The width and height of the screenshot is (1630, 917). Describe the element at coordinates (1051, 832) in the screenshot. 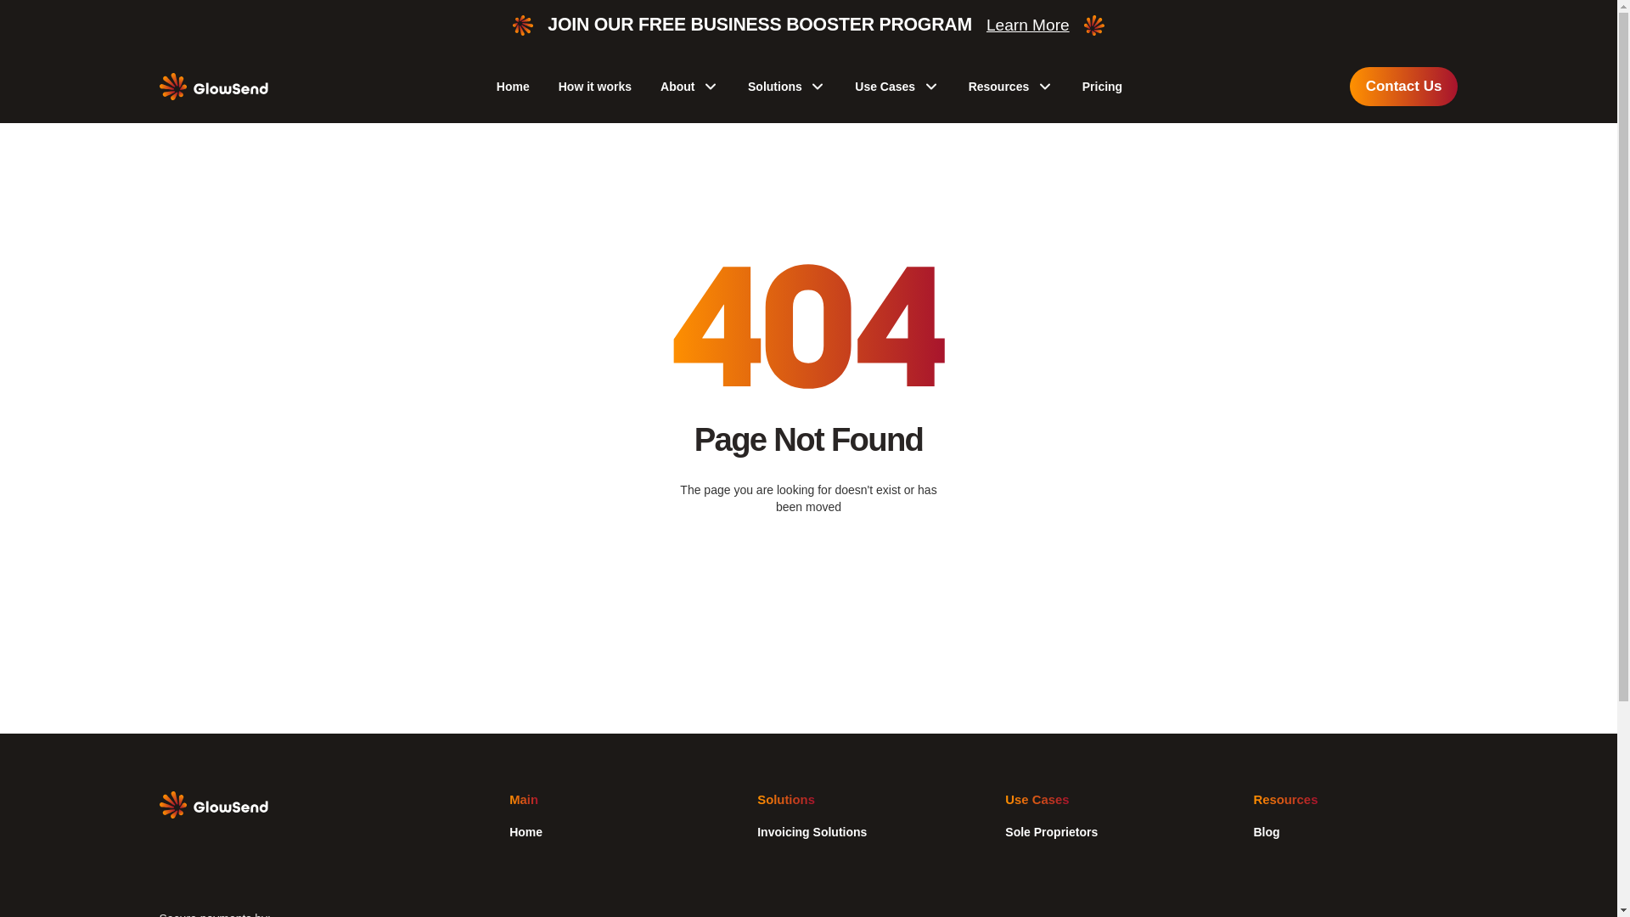

I see `Sole Proprietors` at that location.